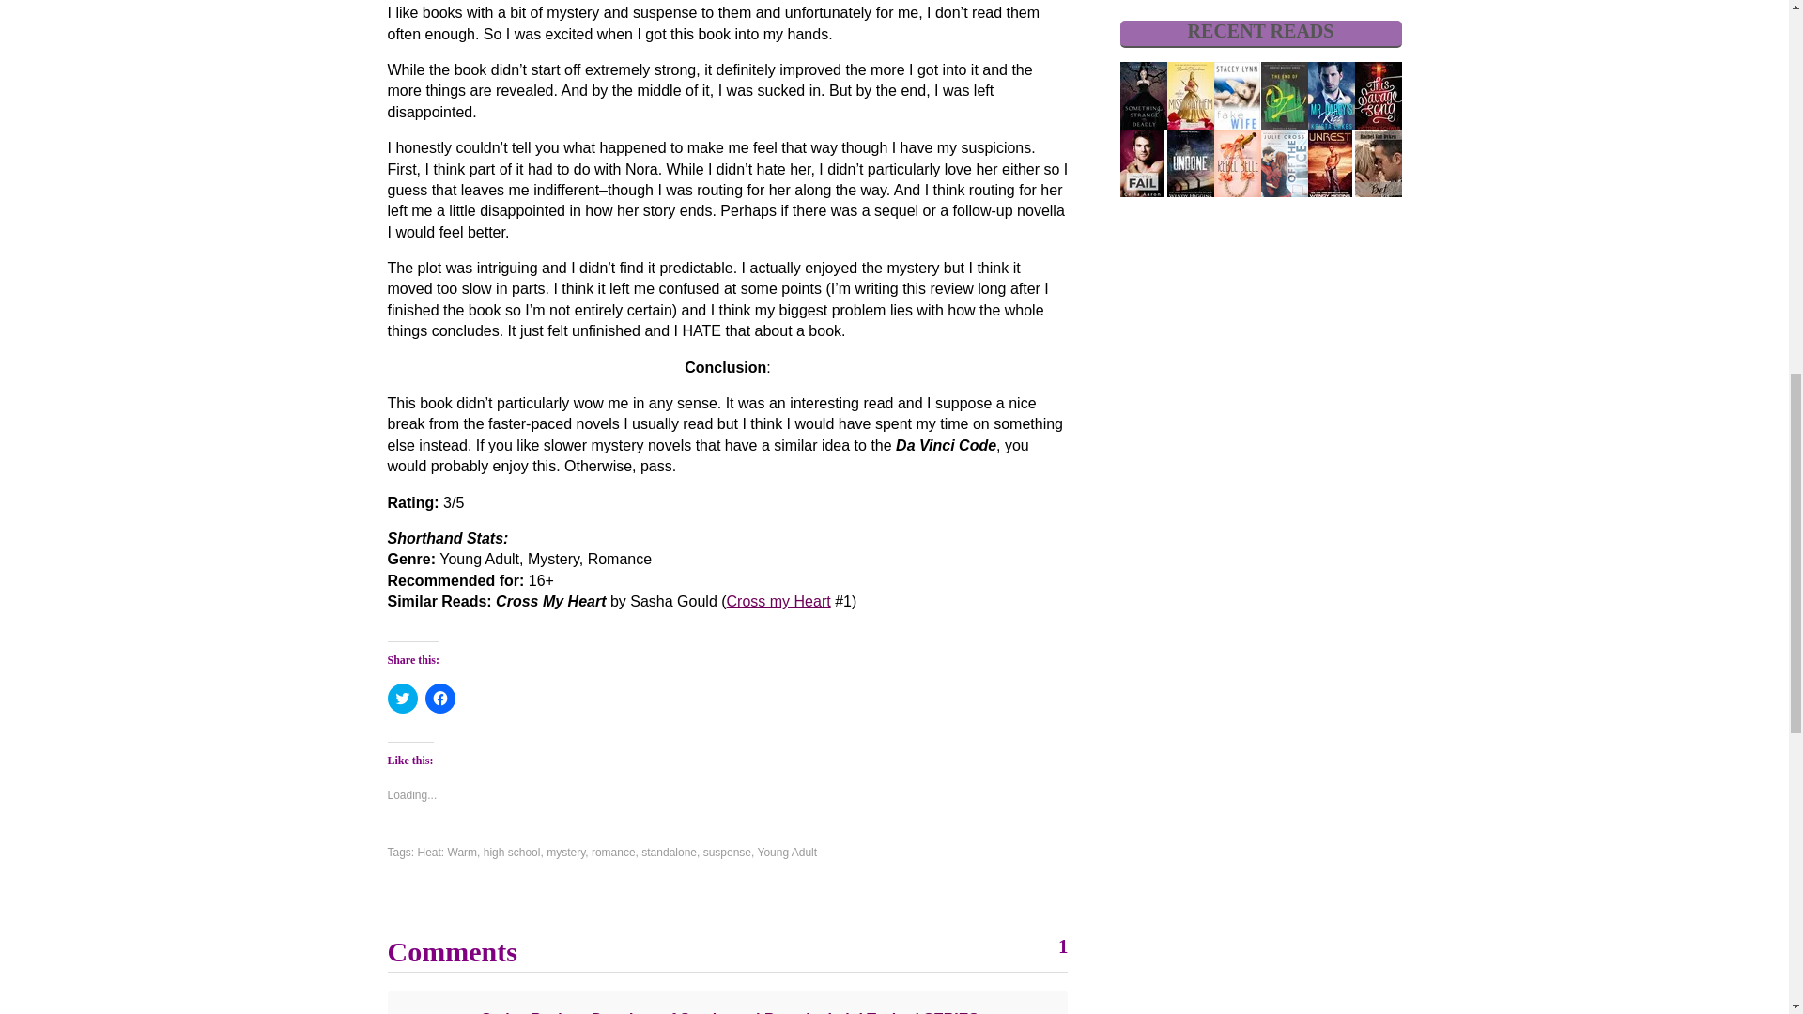 This screenshot has width=1803, height=1014. I want to click on romance, so click(613, 852).